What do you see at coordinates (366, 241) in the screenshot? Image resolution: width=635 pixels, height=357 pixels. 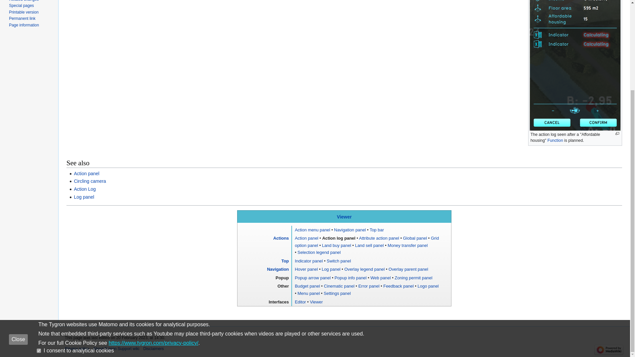 I see `Grid option panel` at bounding box center [366, 241].